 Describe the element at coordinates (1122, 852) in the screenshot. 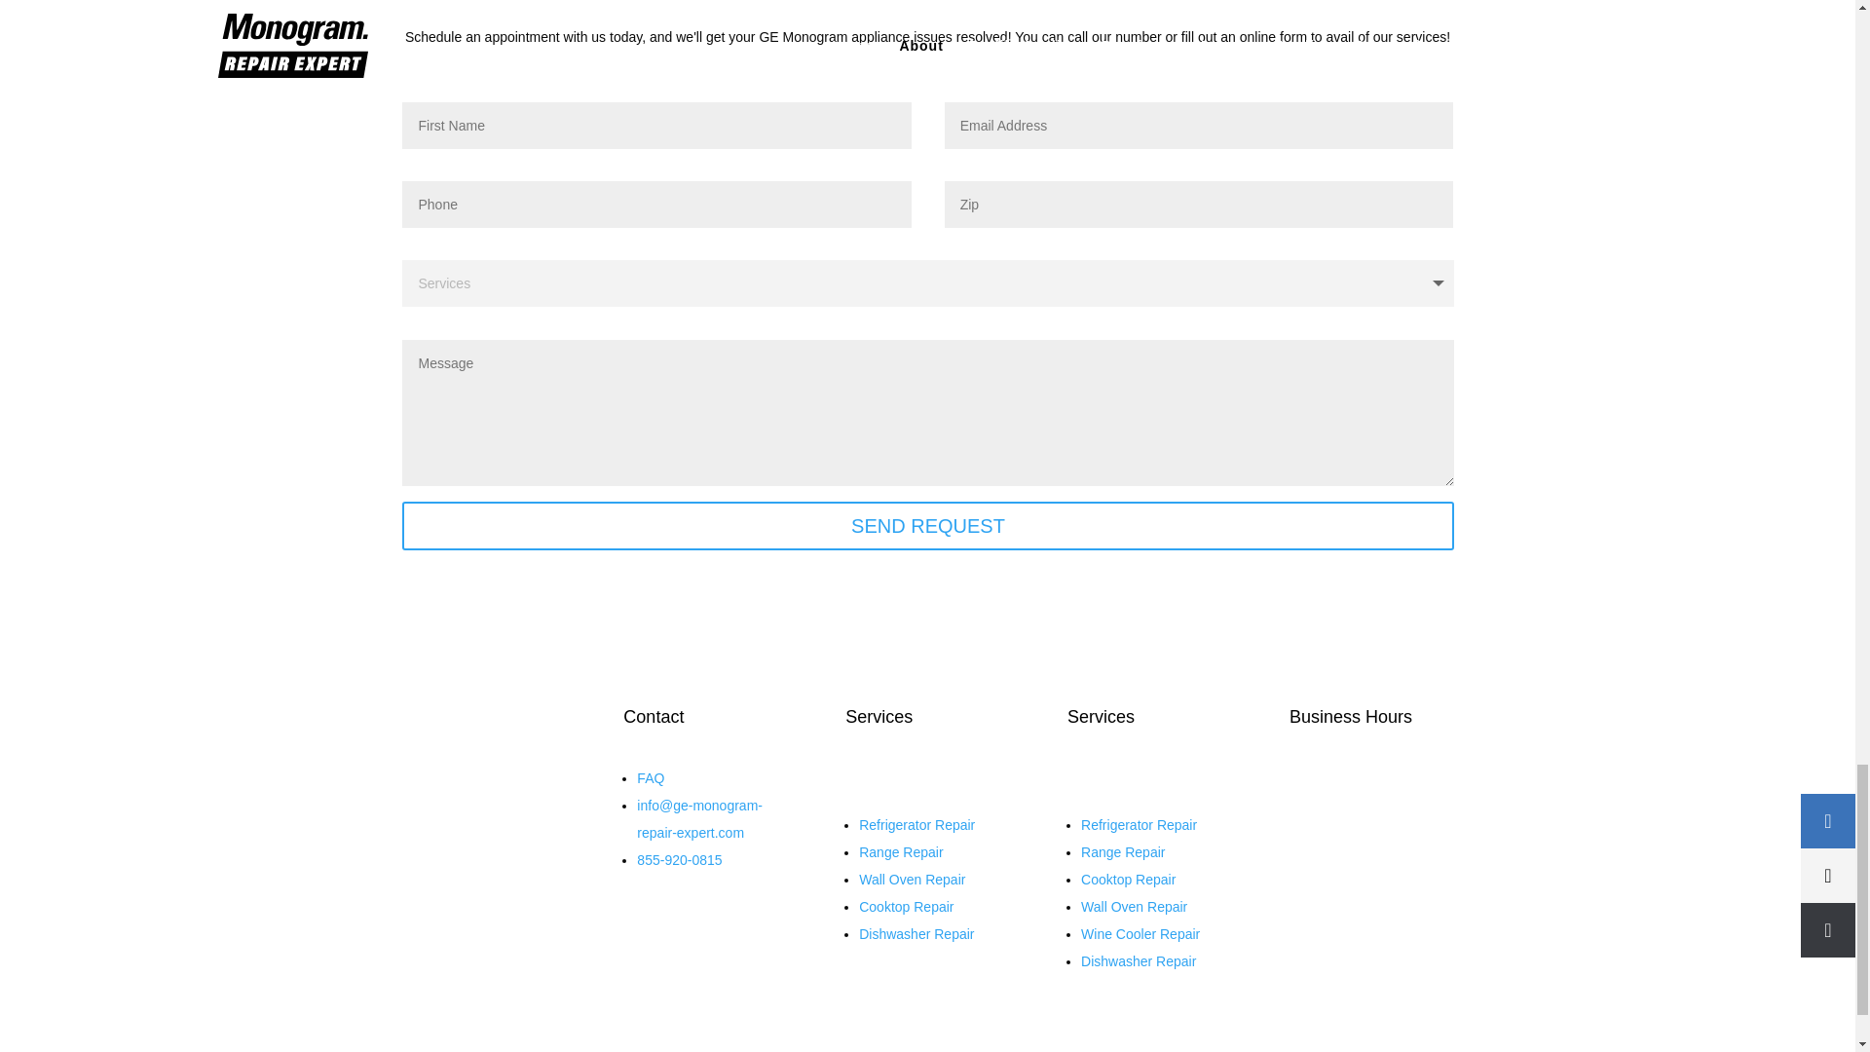

I see `Range Repair` at that location.